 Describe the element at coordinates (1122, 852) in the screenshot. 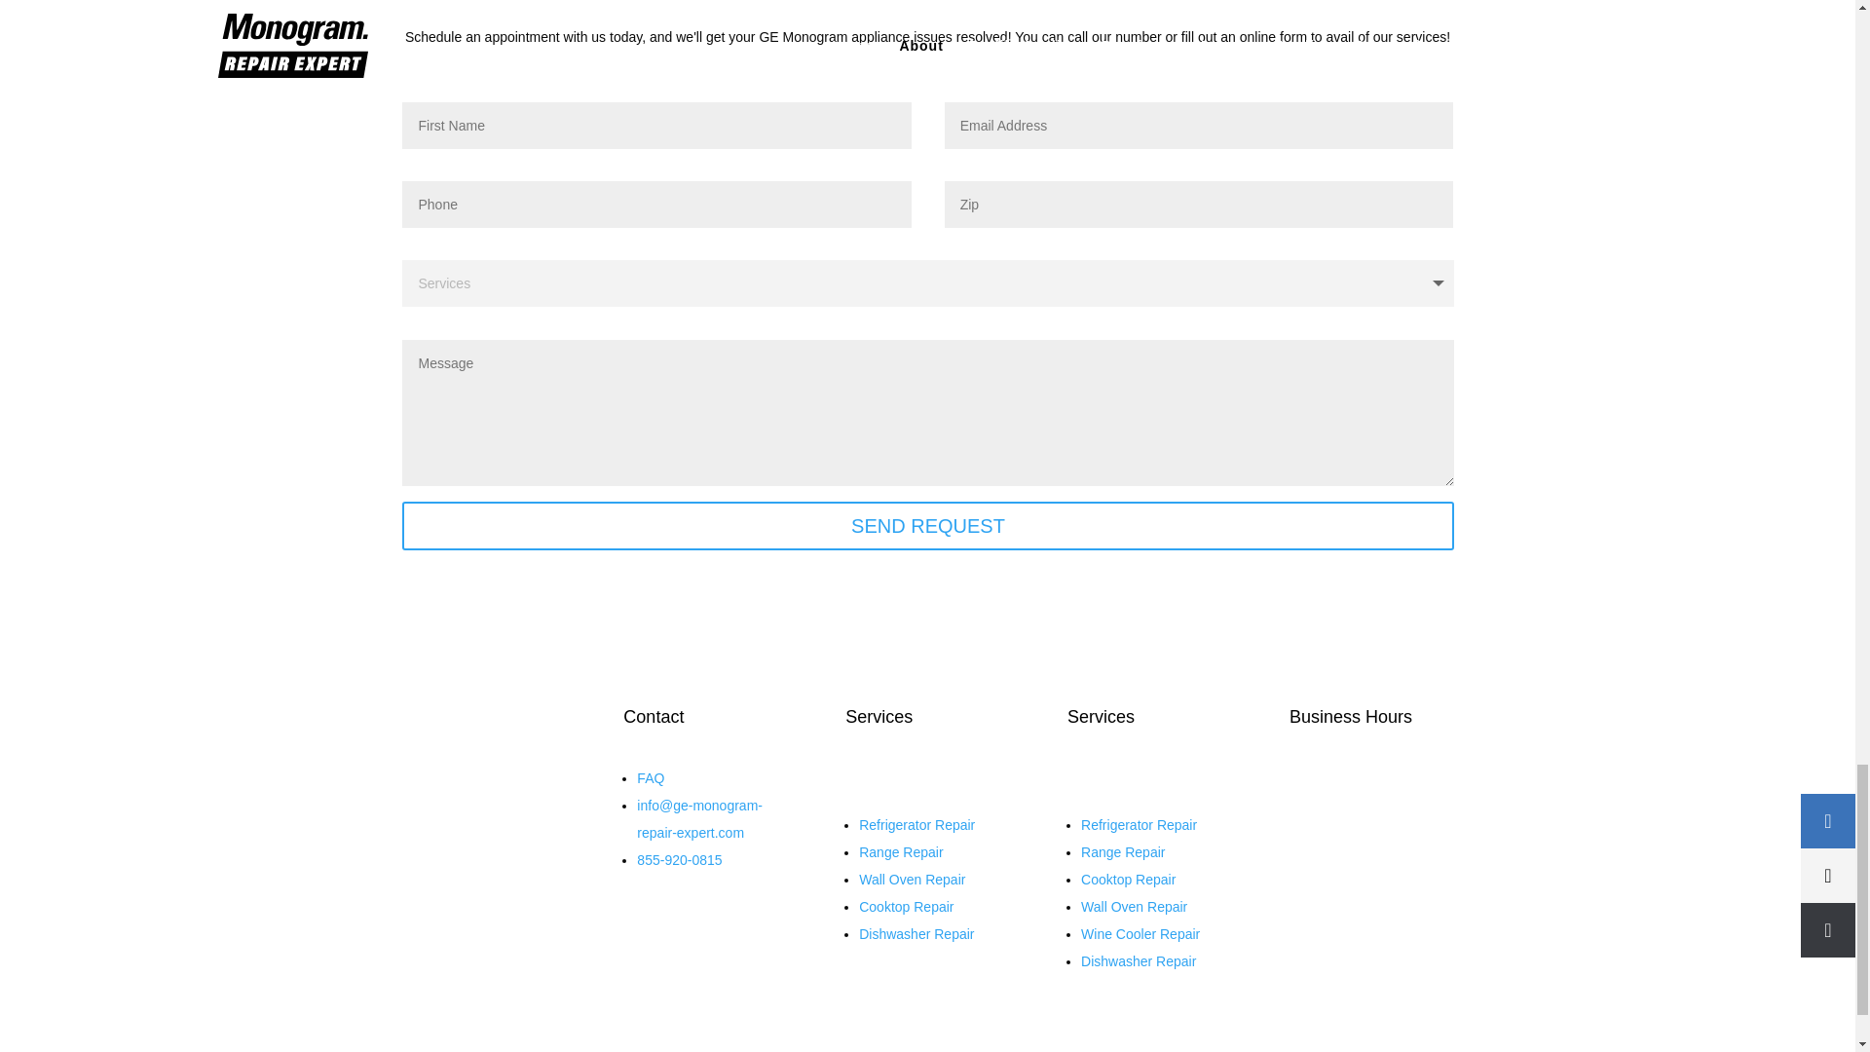

I see `Range Repair` at that location.